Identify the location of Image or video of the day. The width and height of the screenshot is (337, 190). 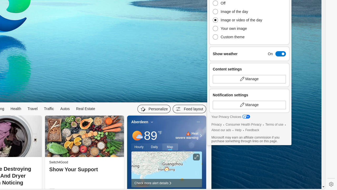
(239, 20).